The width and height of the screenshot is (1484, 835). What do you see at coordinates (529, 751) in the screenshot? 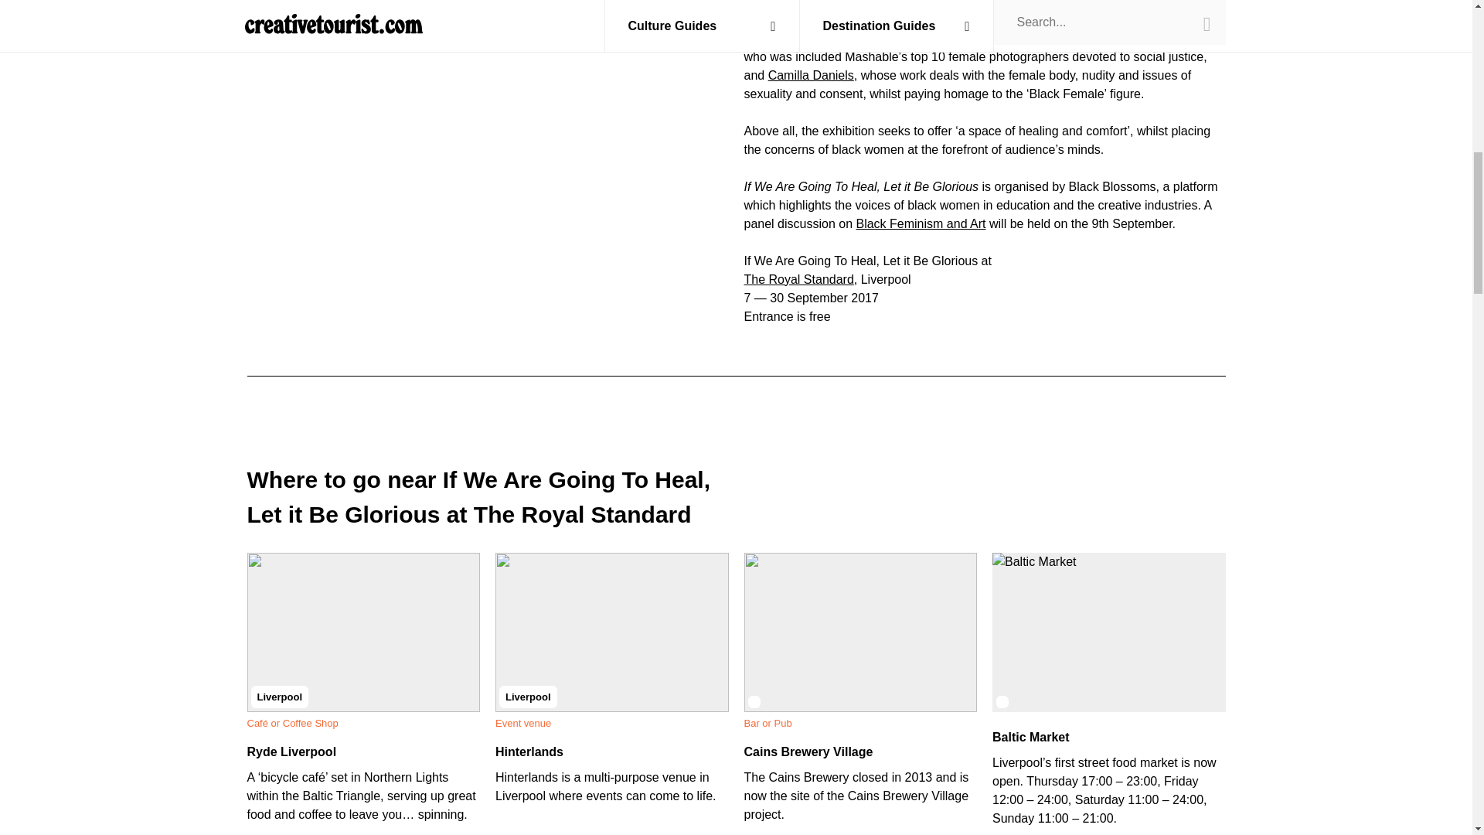
I see `Hinterlands` at bounding box center [529, 751].